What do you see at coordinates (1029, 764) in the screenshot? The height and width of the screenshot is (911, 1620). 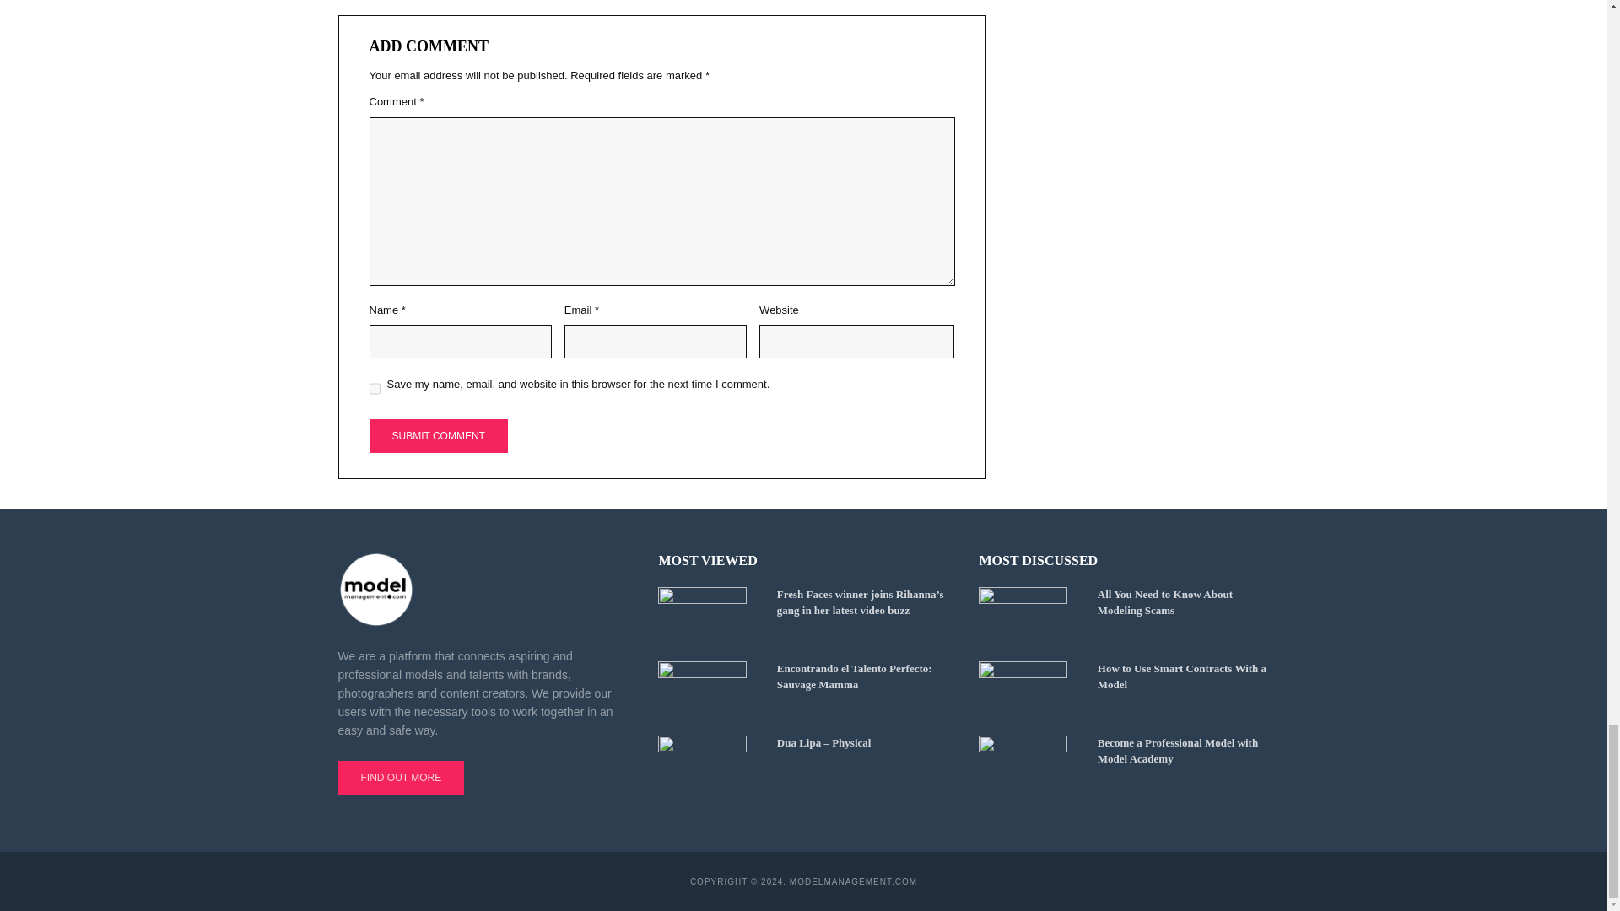 I see `Become a Professional Model with Model Academy` at bounding box center [1029, 764].